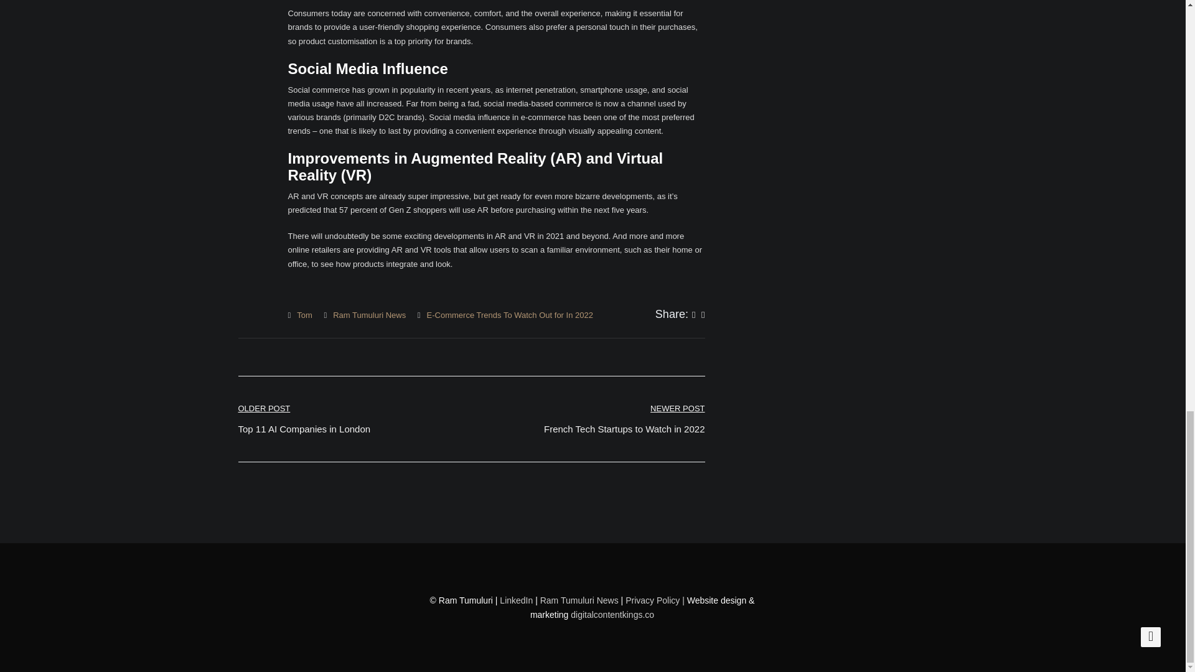  What do you see at coordinates (304, 315) in the screenshot?
I see `E-Commerce Trends To Watch Out for In 2022` at bounding box center [304, 315].